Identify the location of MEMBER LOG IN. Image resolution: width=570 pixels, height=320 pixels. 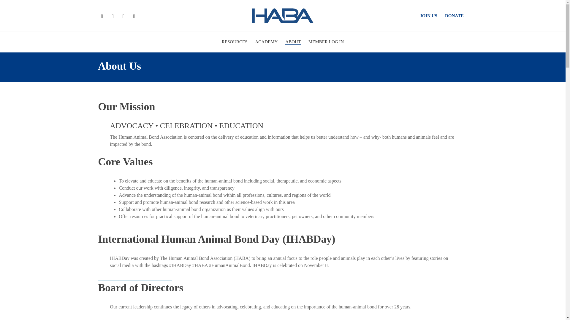
(326, 46).